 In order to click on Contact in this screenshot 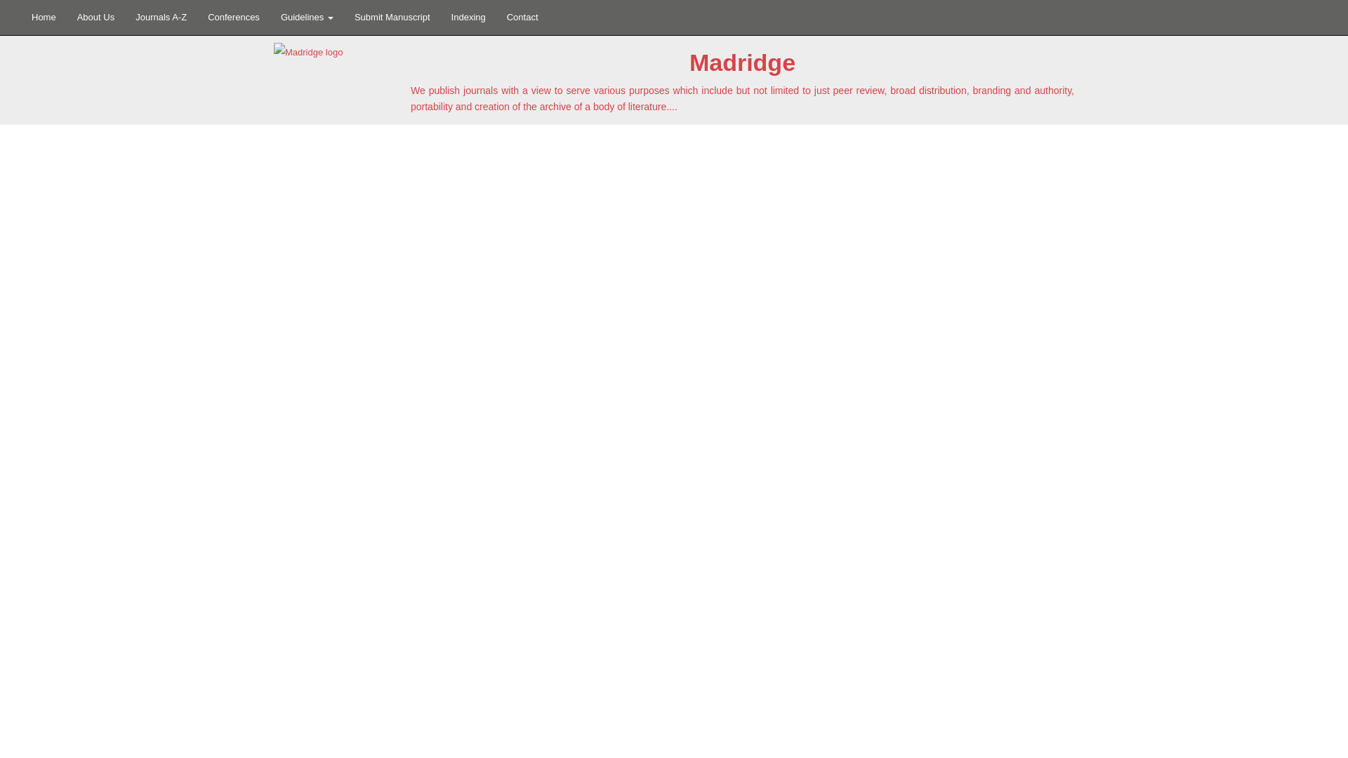, I will do `click(522, 17)`.